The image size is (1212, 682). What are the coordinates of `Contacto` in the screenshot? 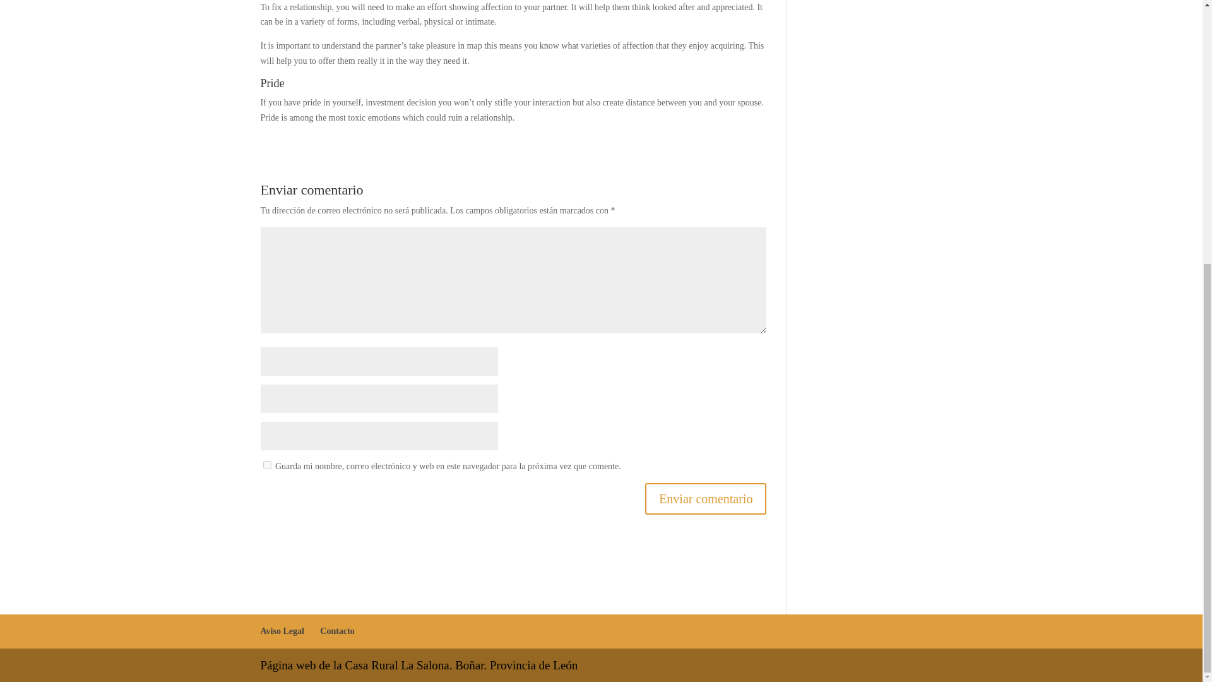 It's located at (336, 631).